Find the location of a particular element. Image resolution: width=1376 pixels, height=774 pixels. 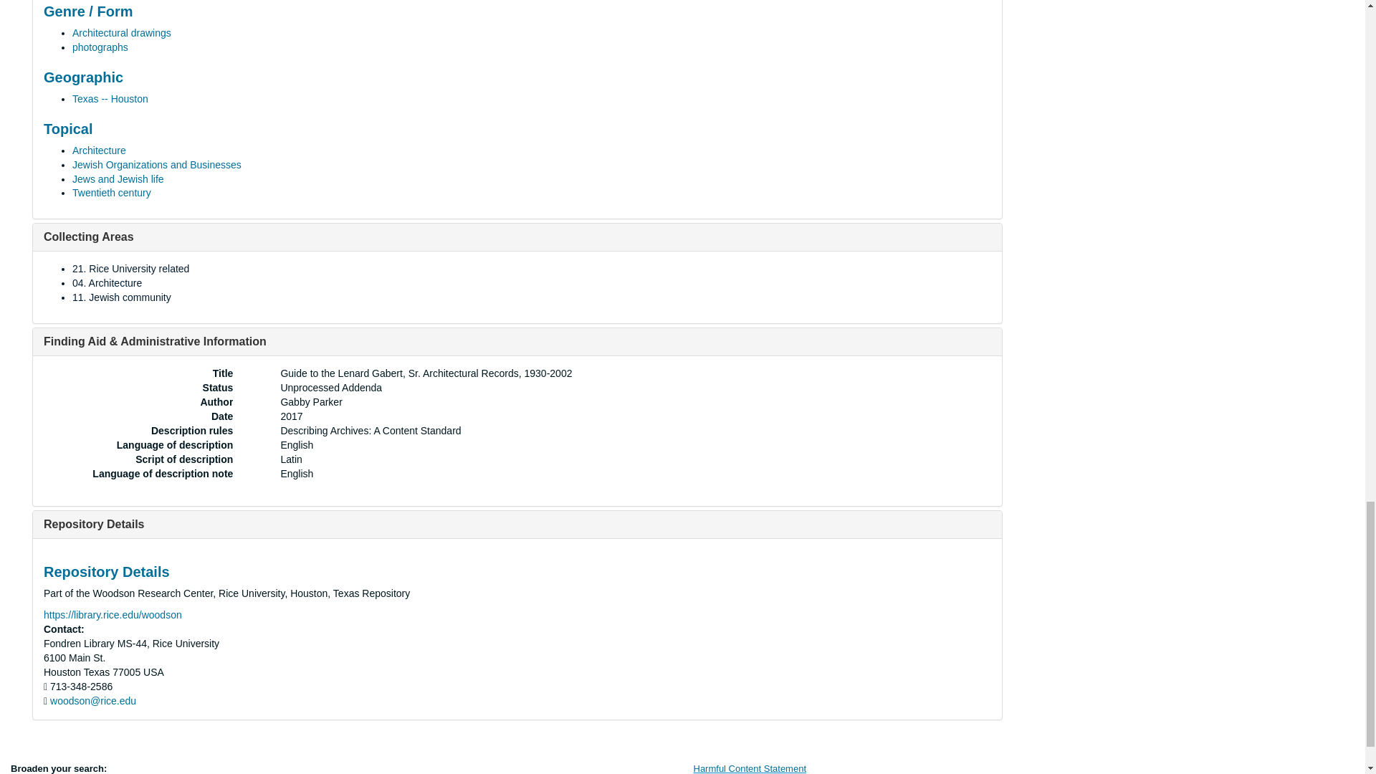

Send email is located at coordinates (93, 701).